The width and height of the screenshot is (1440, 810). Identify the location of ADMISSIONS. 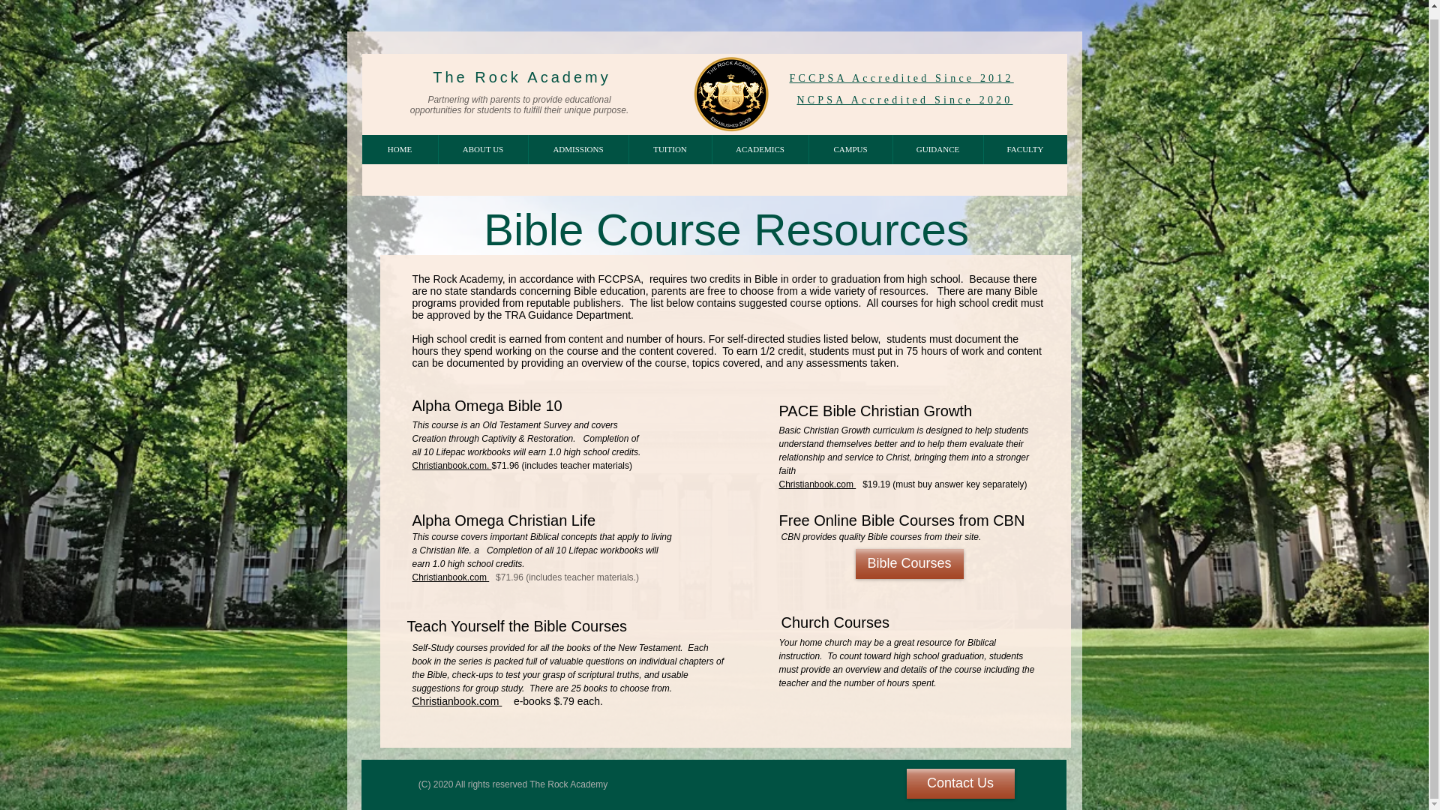
(577, 150).